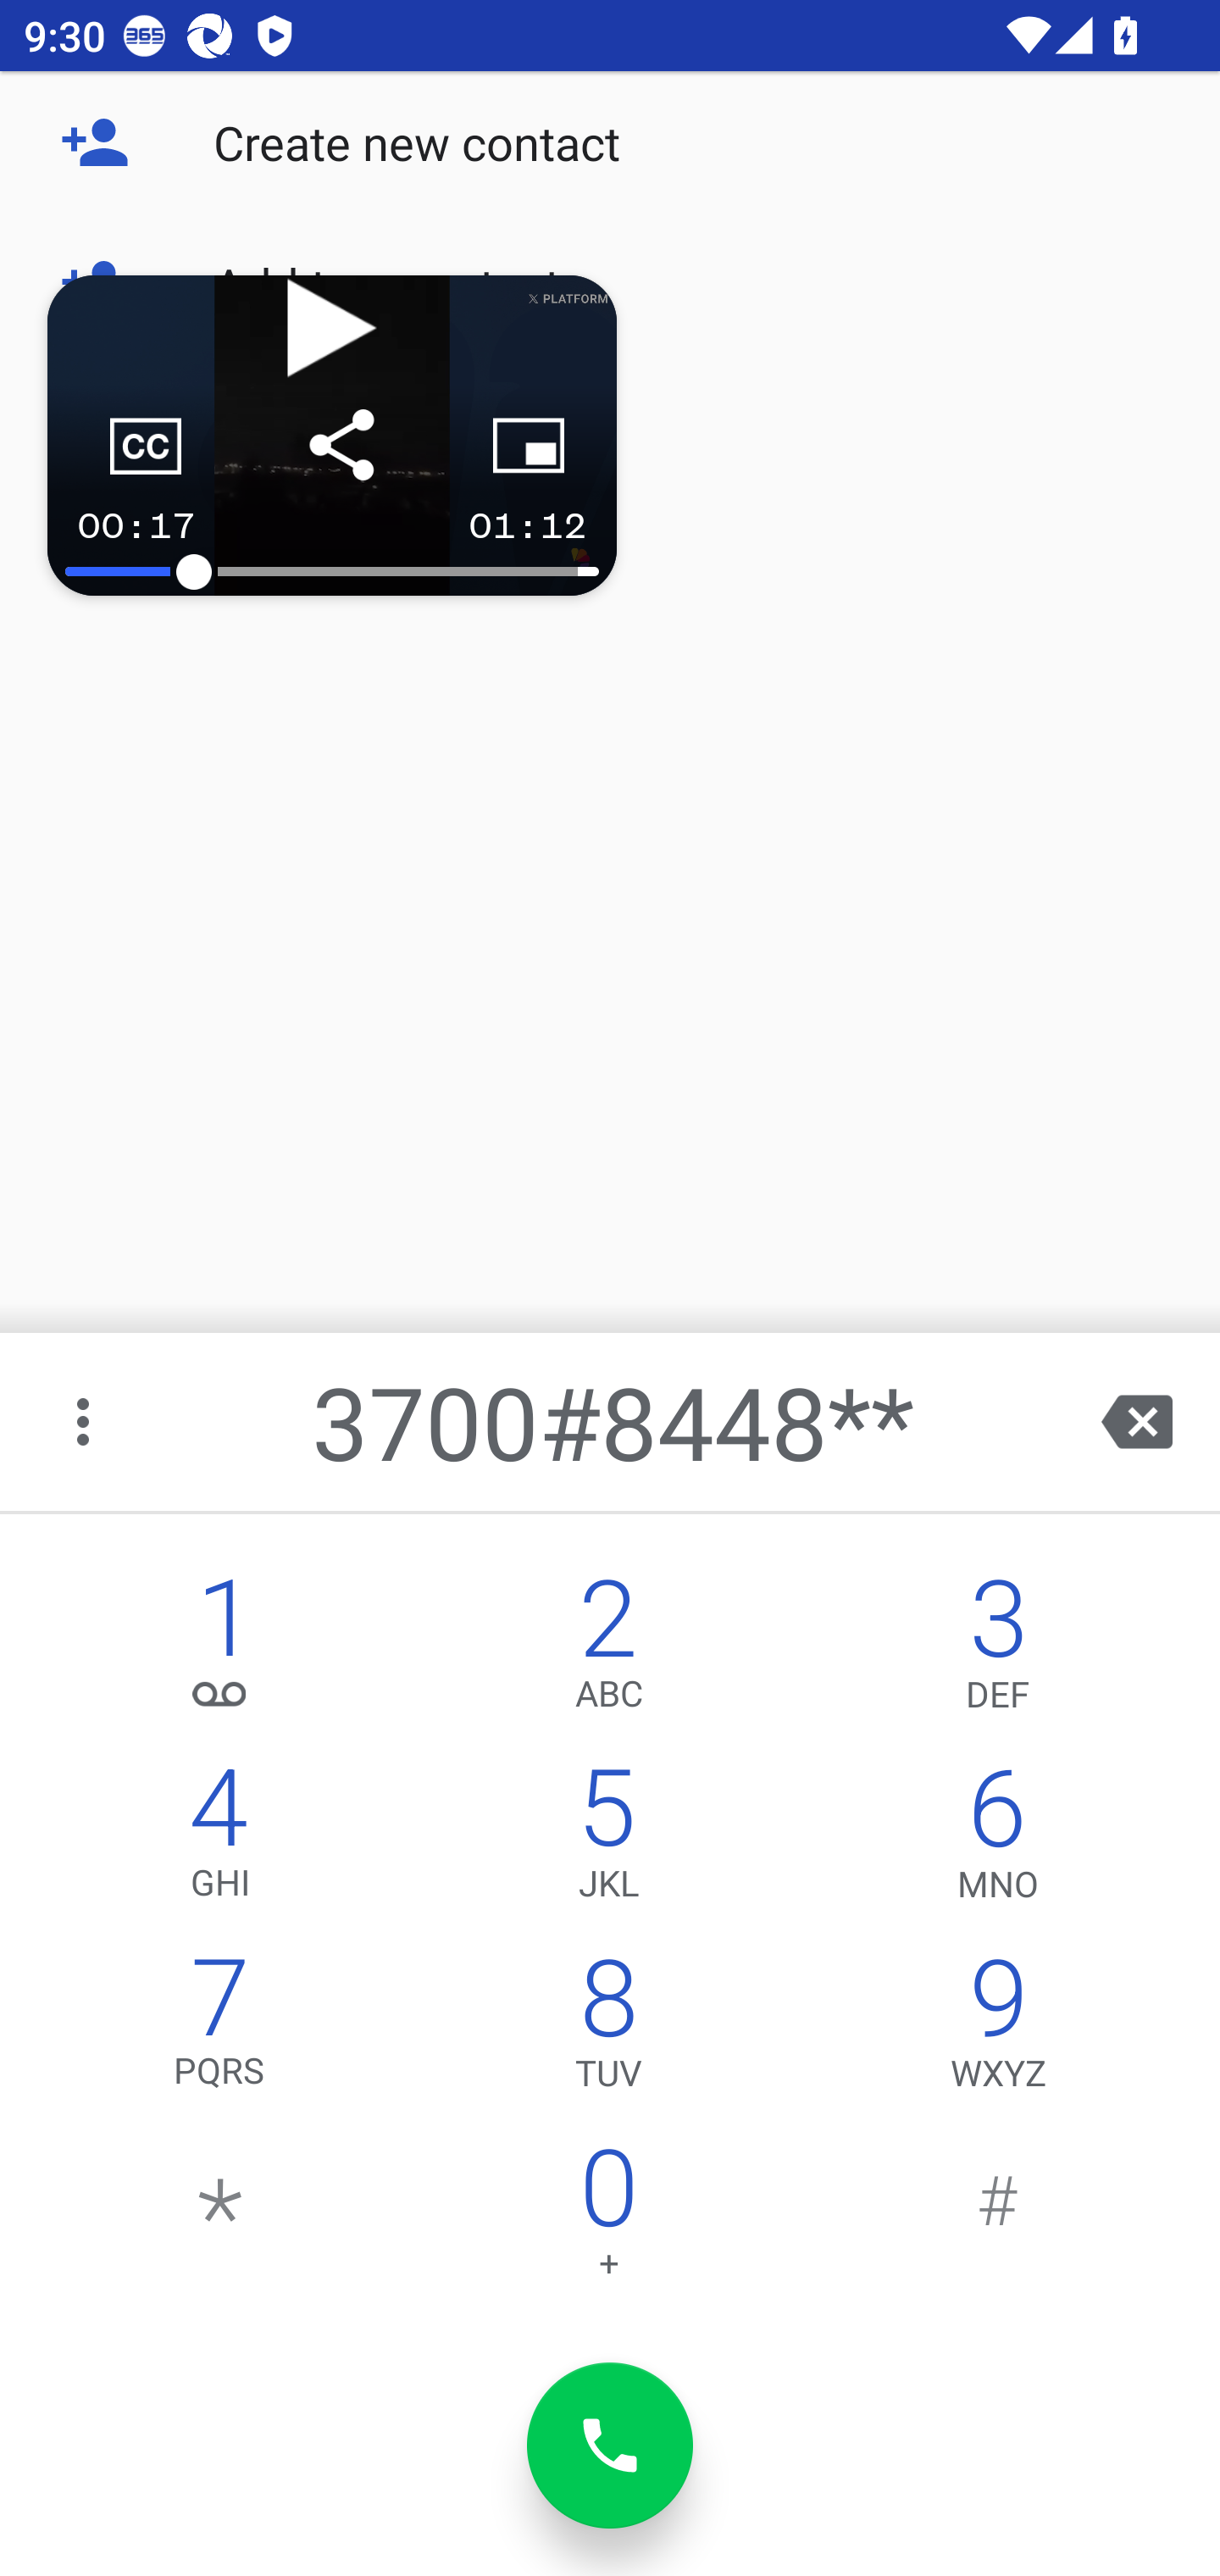 The width and height of the screenshot is (1220, 2576). What do you see at coordinates (998, 1651) in the screenshot?
I see `3,DEF 3 DEF` at bounding box center [998, 1651].